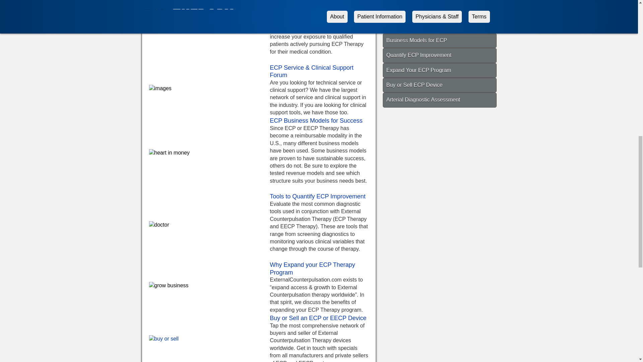 The height and width of the screenshot is (362, 643). What do you see at coordinates (439, 11) in the screenshot?
I see `Effective Marketing Programs` at bounding box center [439, 11].